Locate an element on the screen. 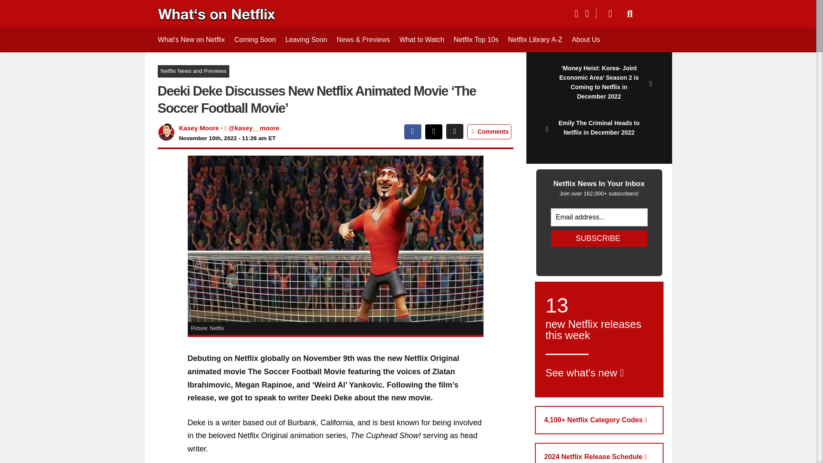  Kasey Moore is located at coordinates (199, 128).